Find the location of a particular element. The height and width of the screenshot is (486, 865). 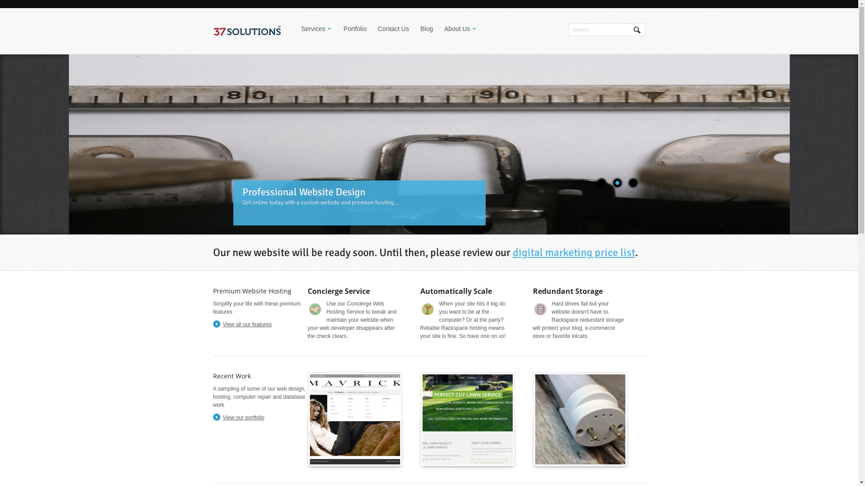

Mavrick Fit Models is located at coordinates (355, 419).